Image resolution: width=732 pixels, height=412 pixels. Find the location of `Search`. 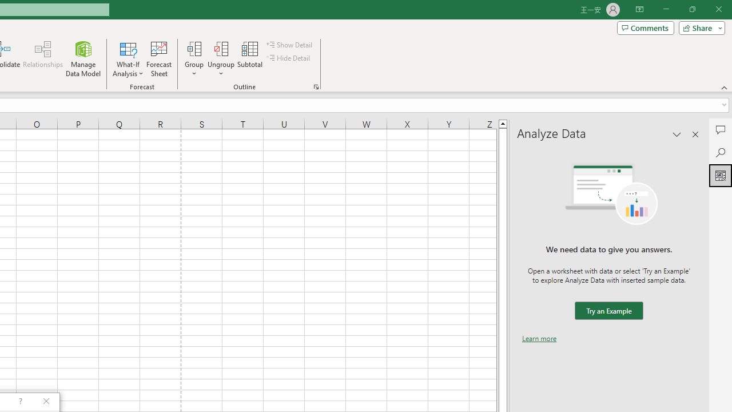

Search is located at coordinates (721, 152).